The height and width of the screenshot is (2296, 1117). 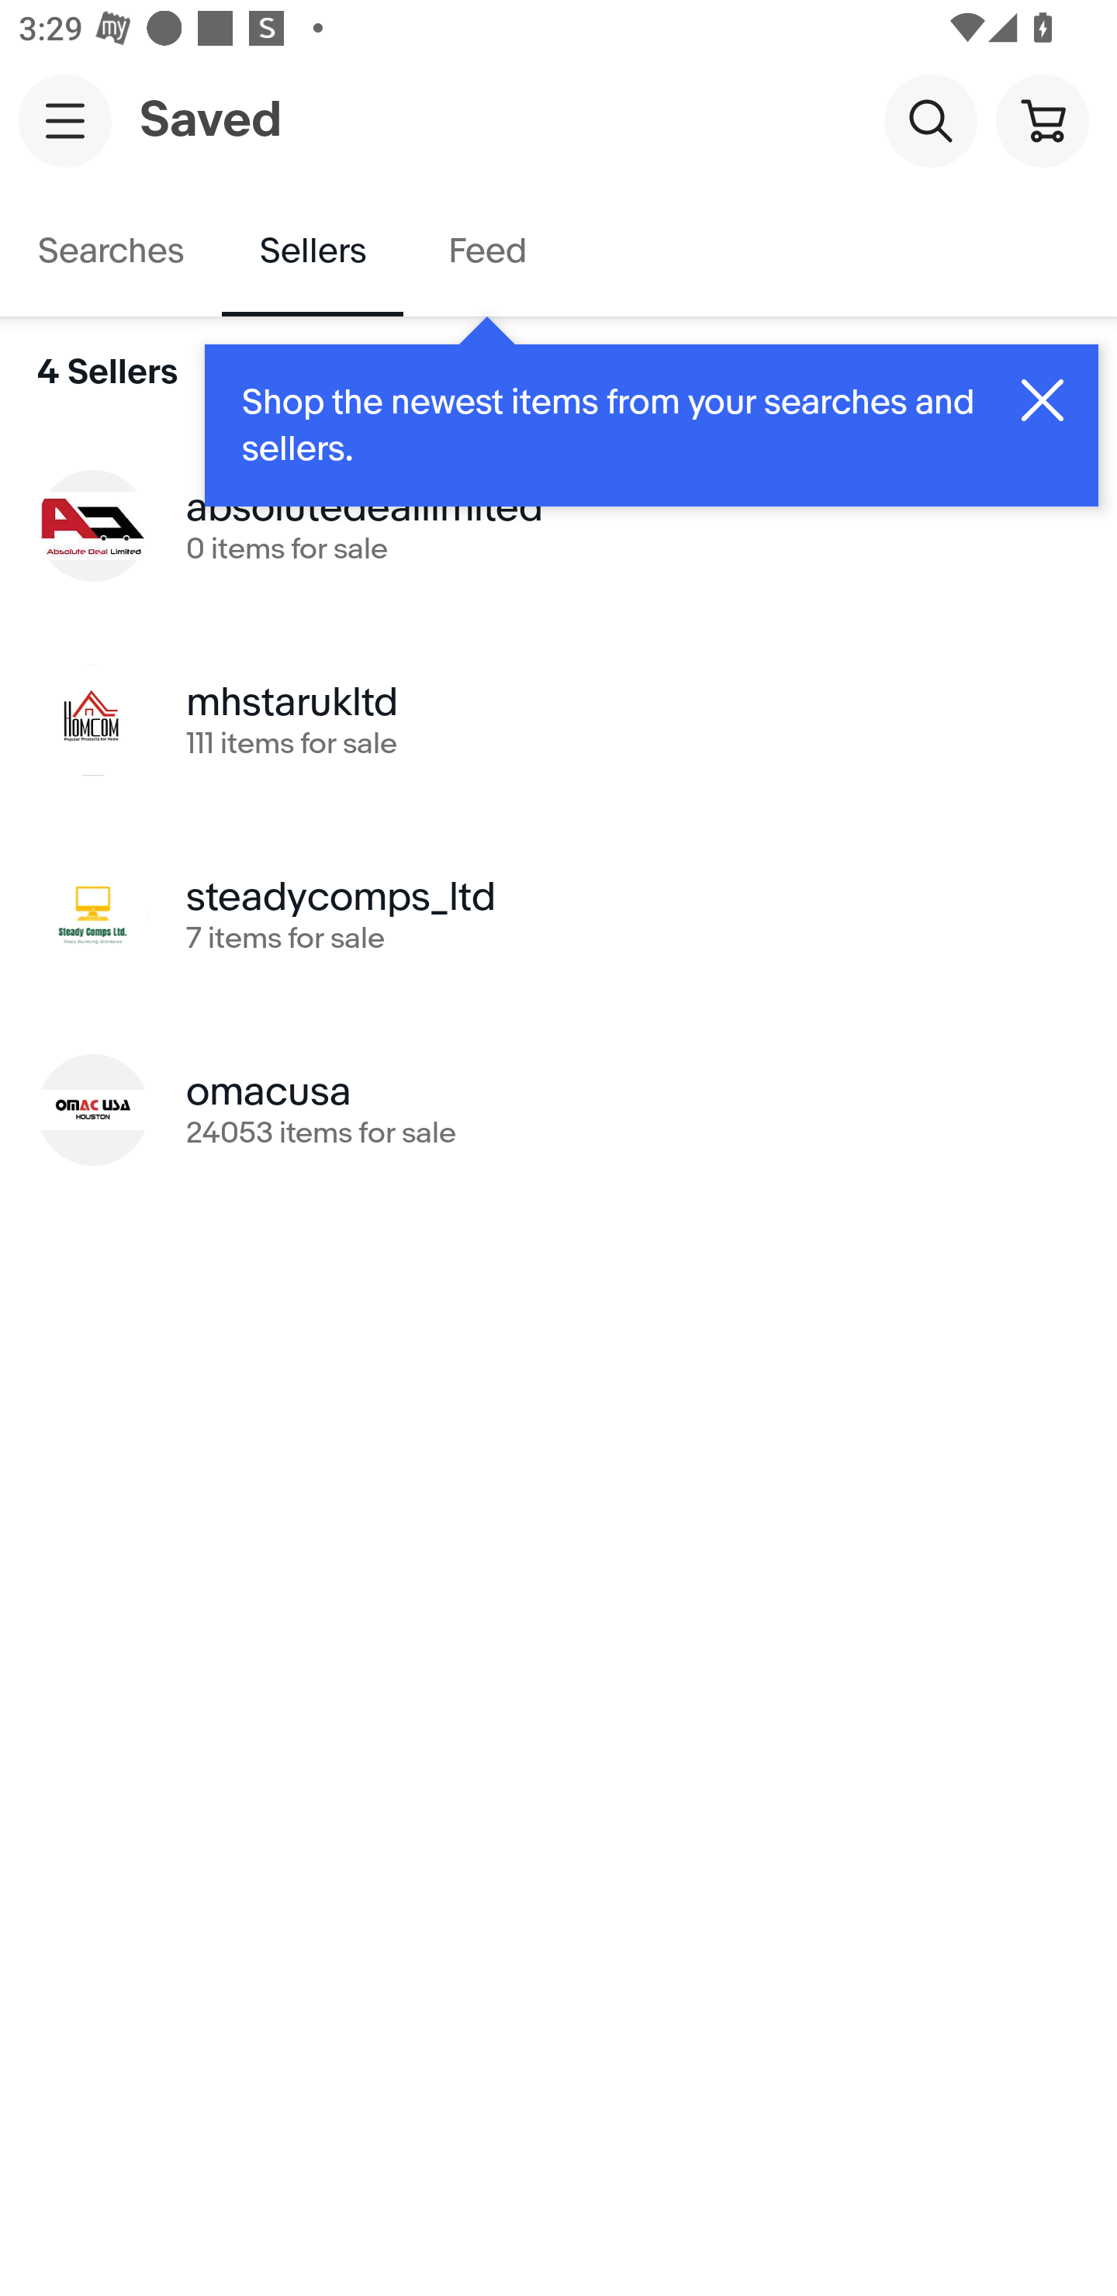 What do you see at coordinates (558, 915) in the screenshot?
I see `steadycomps_ltd 7 items for sale` at bounding box center [558, 915].